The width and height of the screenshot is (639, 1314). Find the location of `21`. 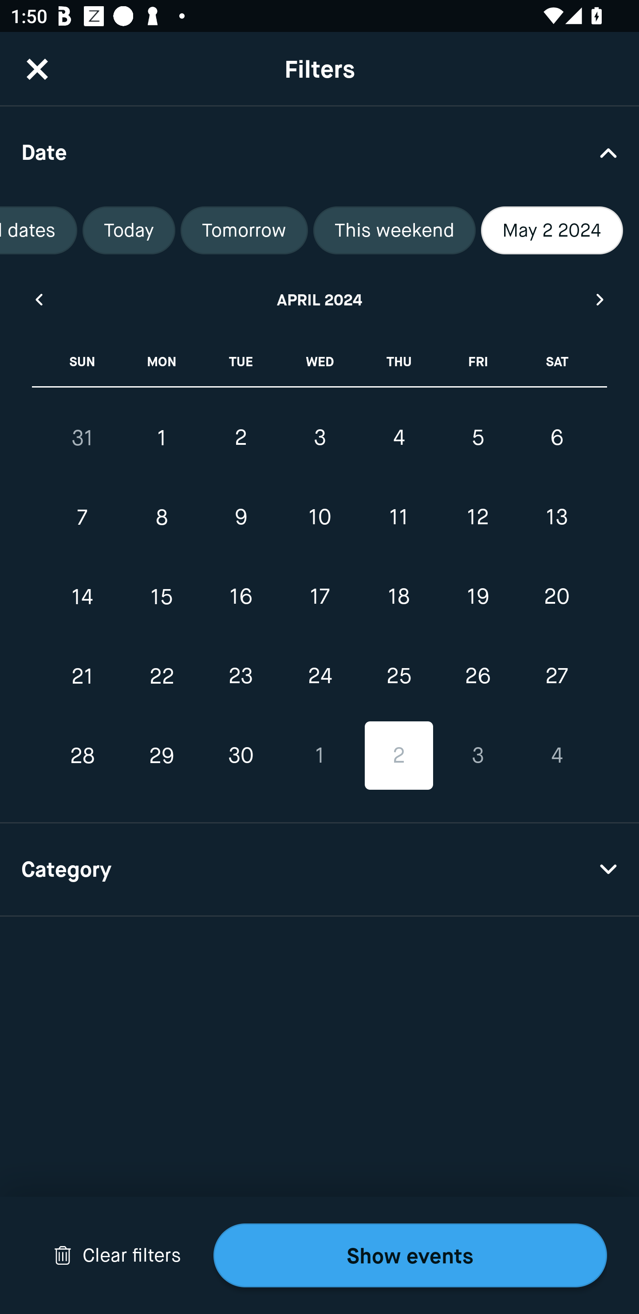

21 is located at coordinates (83, 676).